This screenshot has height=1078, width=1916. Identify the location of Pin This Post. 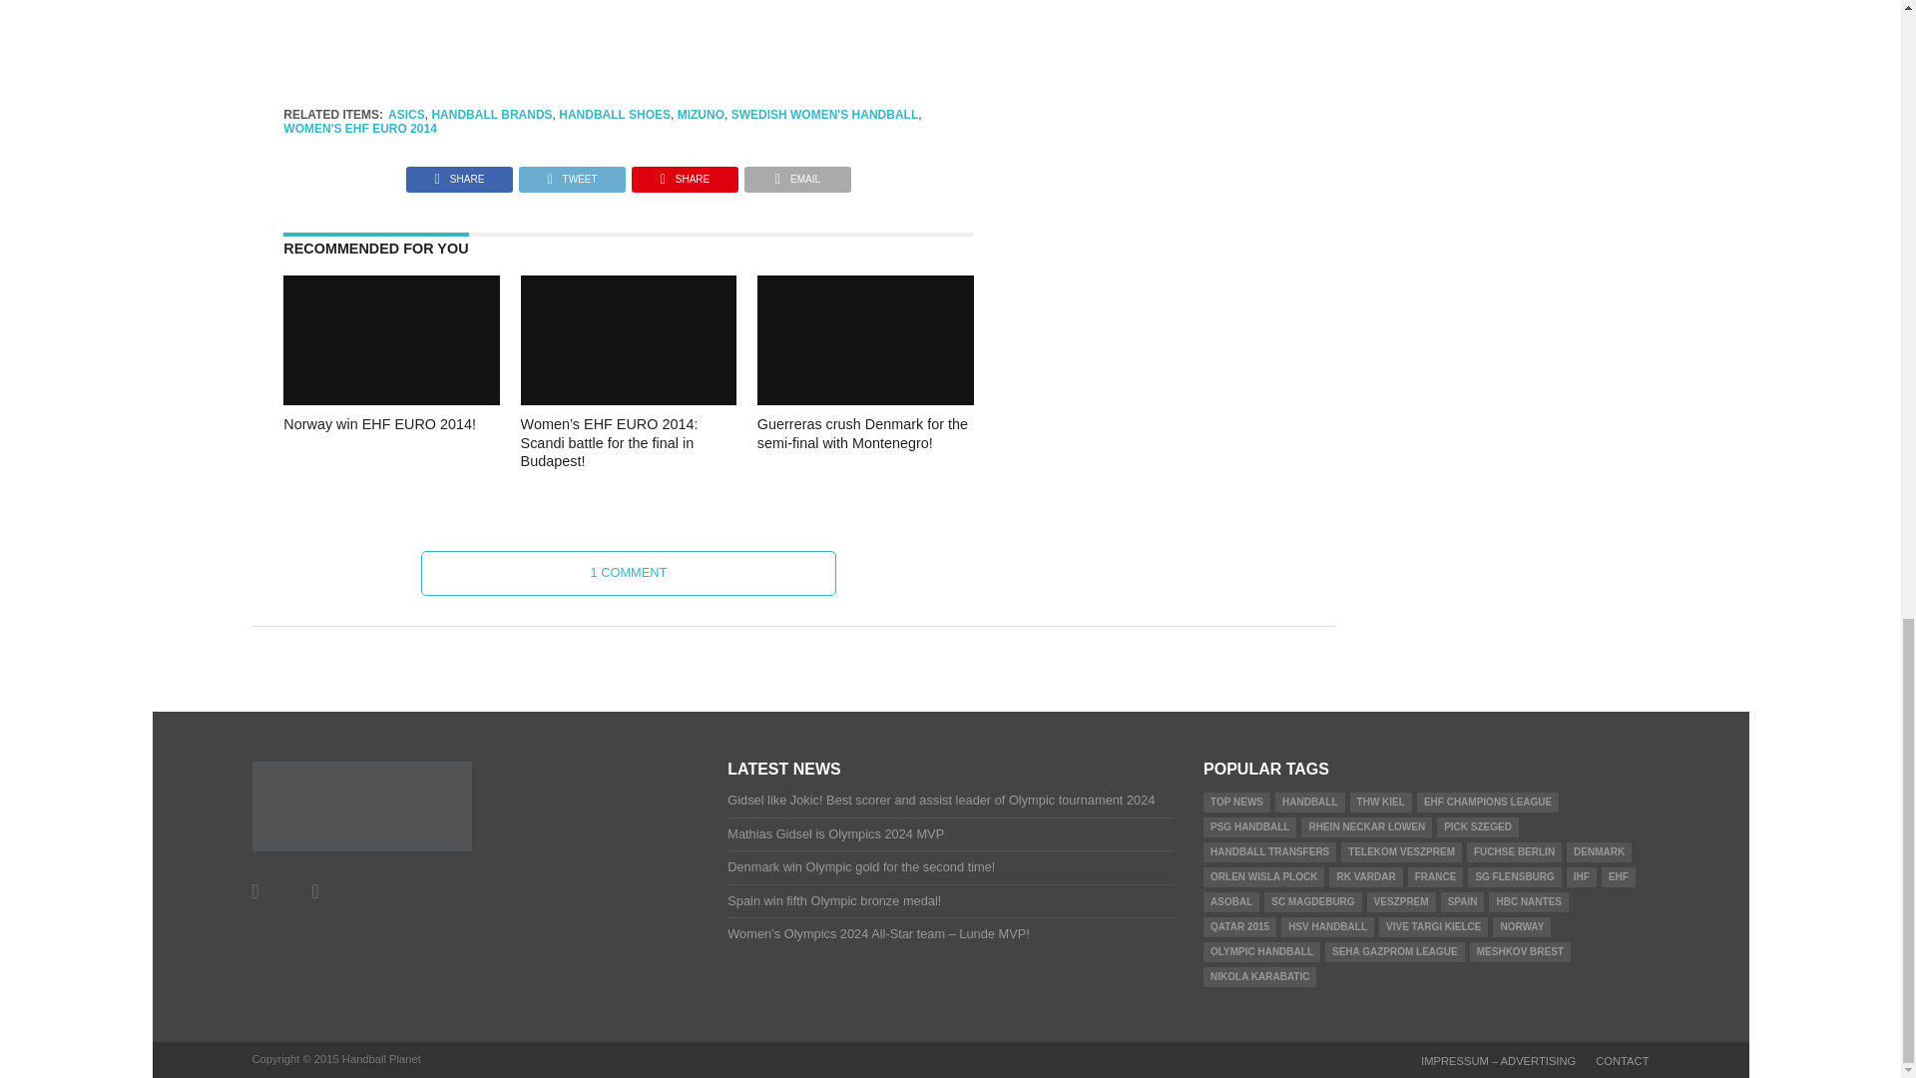
(685, 174).